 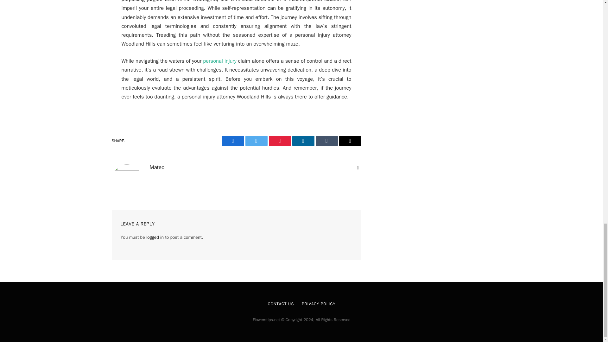 What do you see at coordinates (279, 141) in the screenshot?
I see `Pinterest` at bounding box center [279, 141].